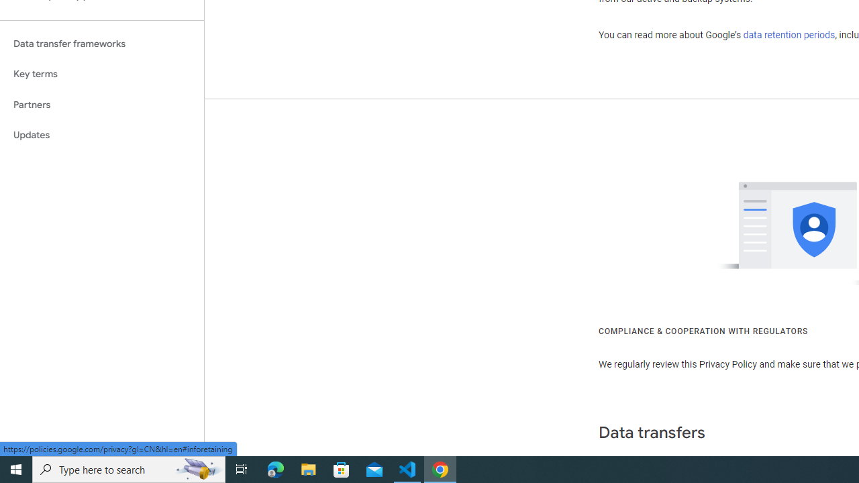 Image resolution: width=859 pixels, height=483 pixels. Describe the element at coordinates (789, 35) in the screenshot. I see `data retention periods` at that location.